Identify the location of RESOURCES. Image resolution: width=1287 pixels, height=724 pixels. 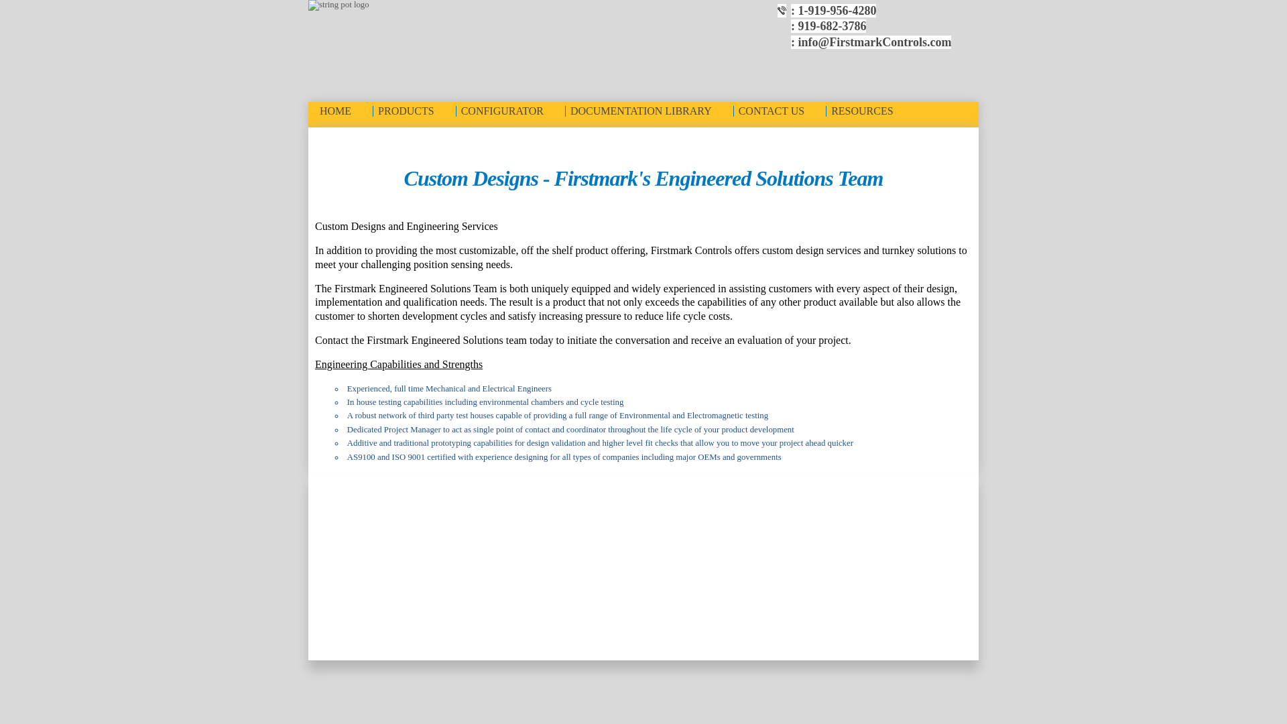
(870, 111).